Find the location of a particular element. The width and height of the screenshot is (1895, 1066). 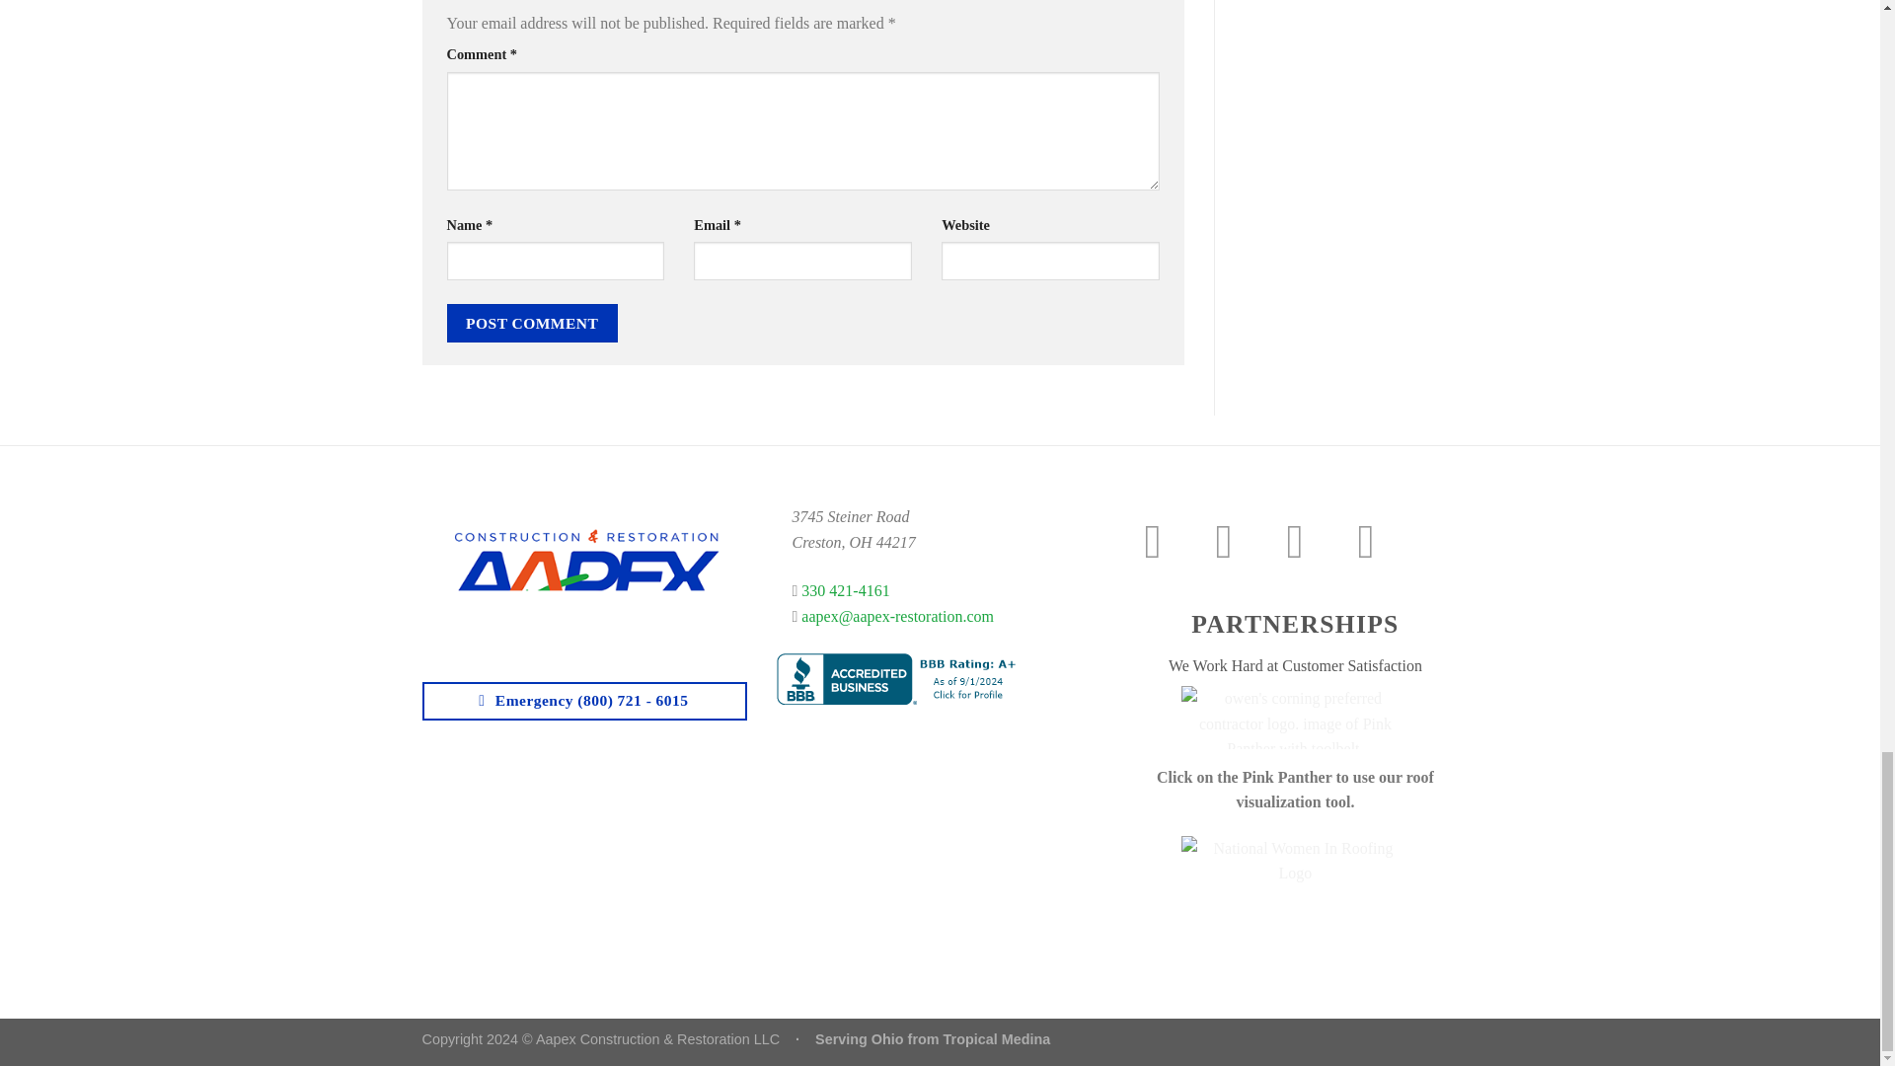

Follow on LinkedIn is located at coordinates (1380, 541).